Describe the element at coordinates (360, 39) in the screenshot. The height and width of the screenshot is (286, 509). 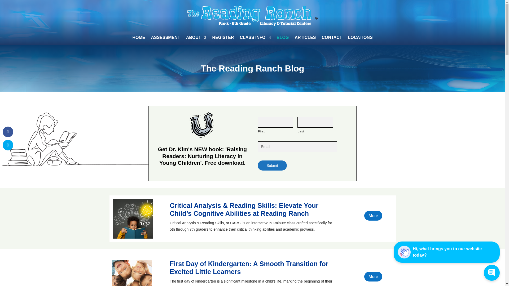
I see `LOCATIONS` at that location.